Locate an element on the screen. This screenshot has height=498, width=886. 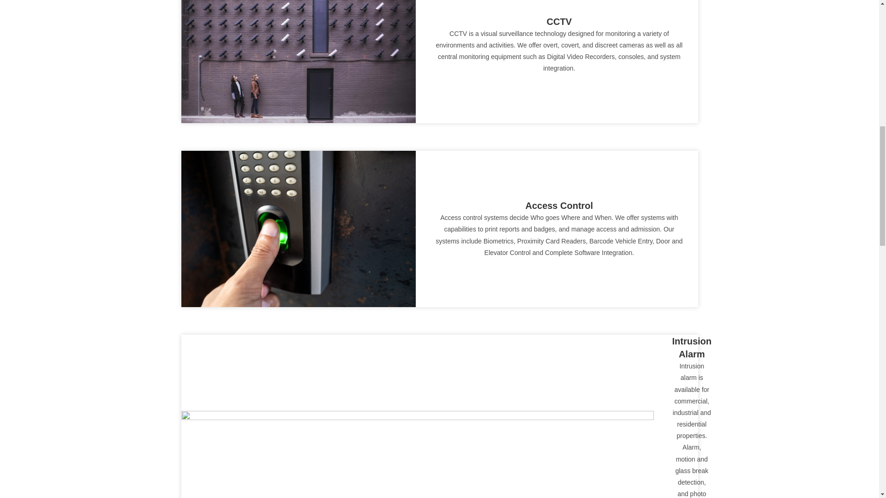
Access Control is located at coordinates (559, 206).